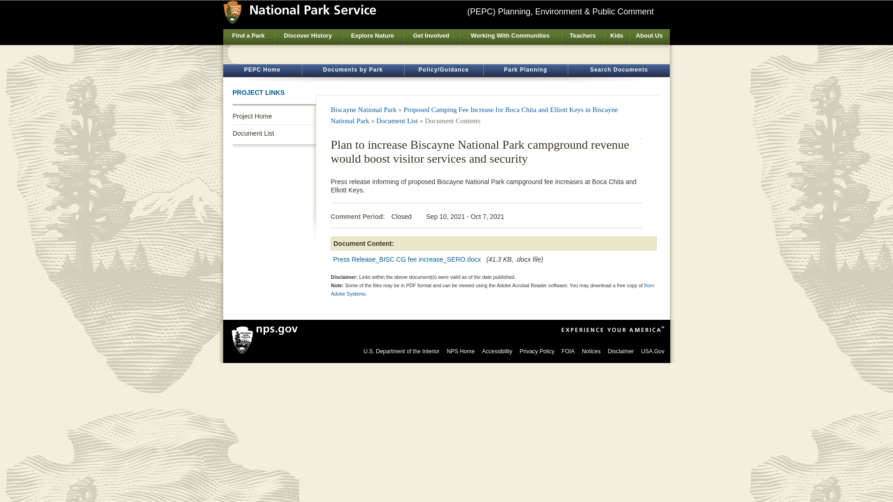 This screenshot has height=502, width=893. I want to click on Find a Park, so click(248, 37).